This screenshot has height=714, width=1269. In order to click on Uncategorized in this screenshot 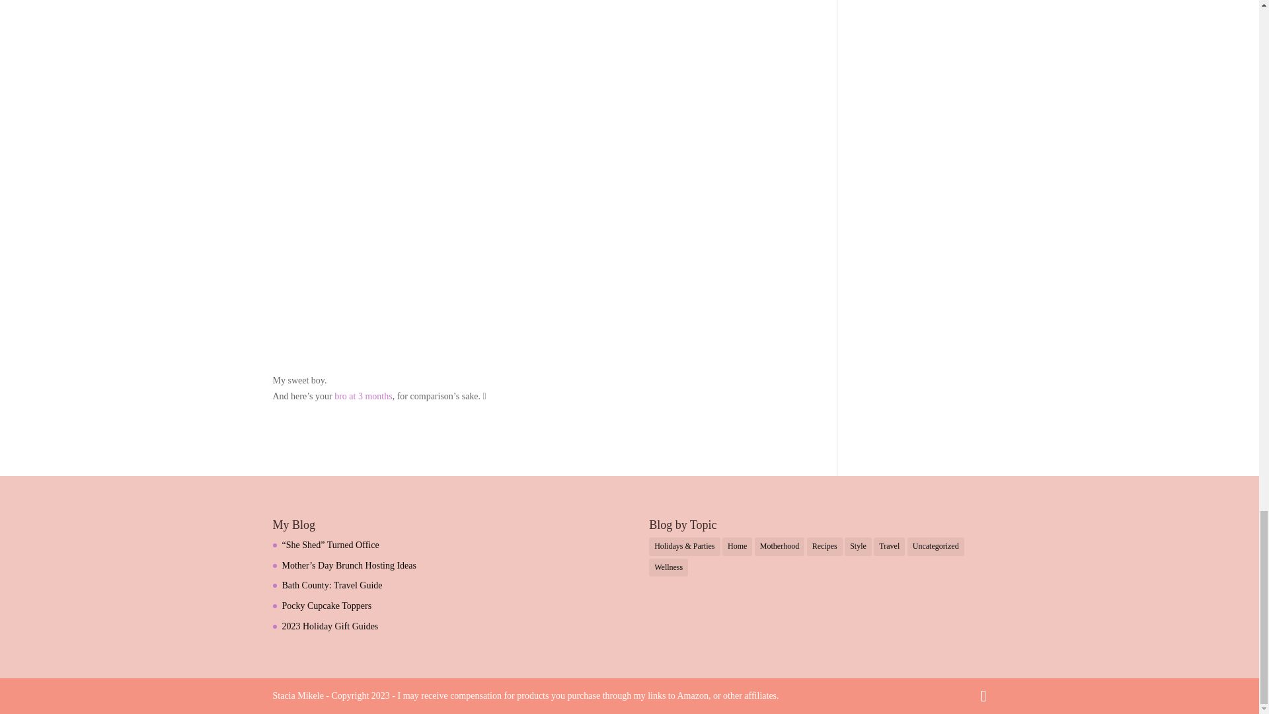, I will do `click(936, 547)`.